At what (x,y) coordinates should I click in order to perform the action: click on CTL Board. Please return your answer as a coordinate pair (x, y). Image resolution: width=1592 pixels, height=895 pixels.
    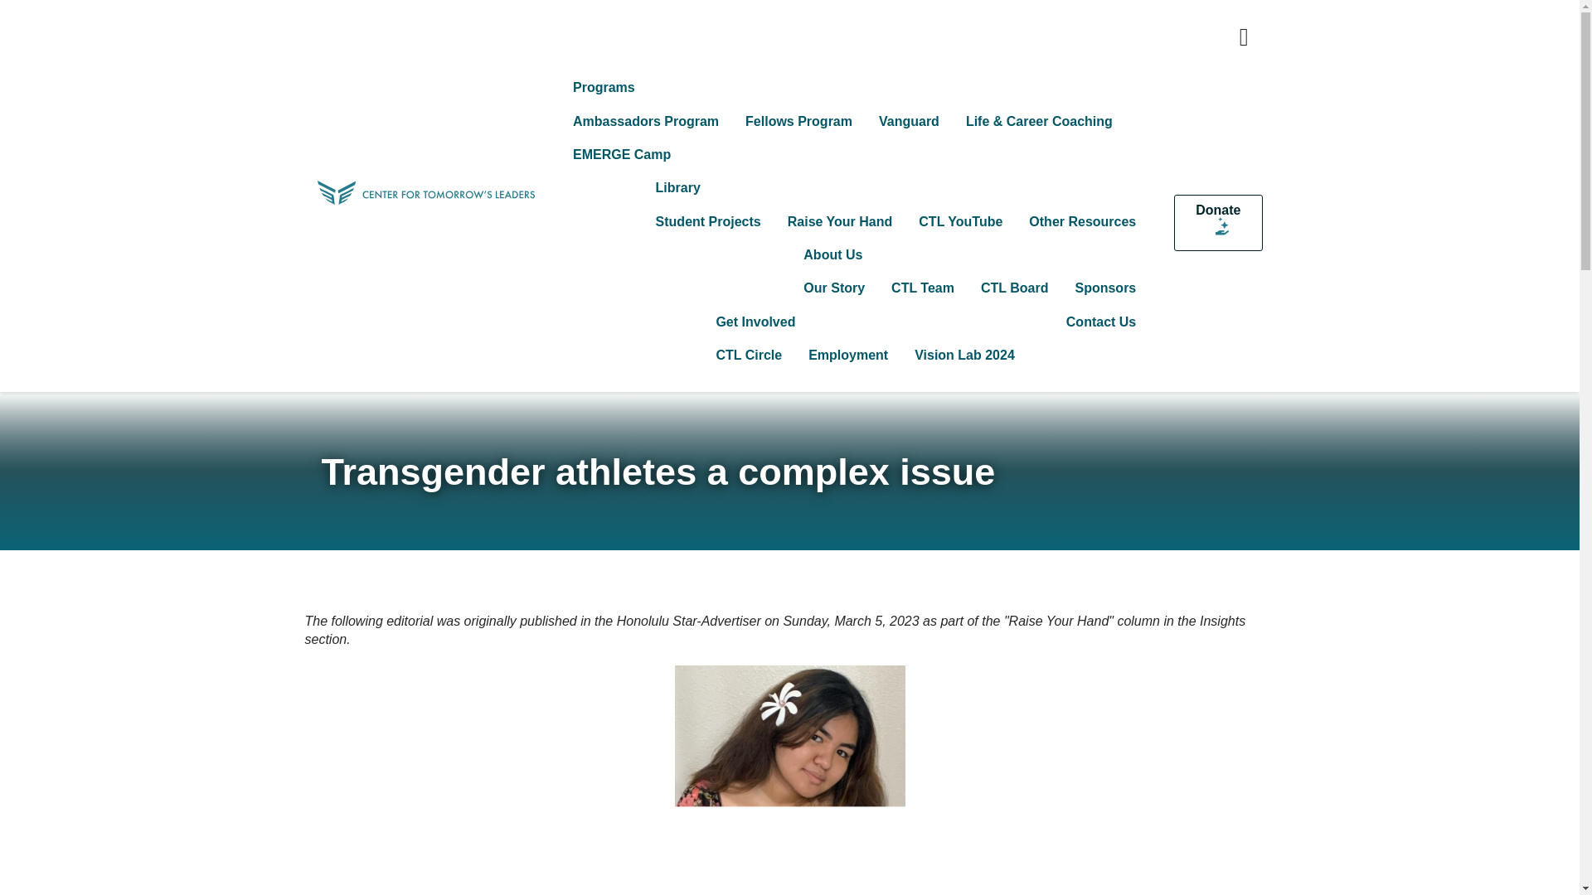
    Looking at the image, I should click on (1015, 289).